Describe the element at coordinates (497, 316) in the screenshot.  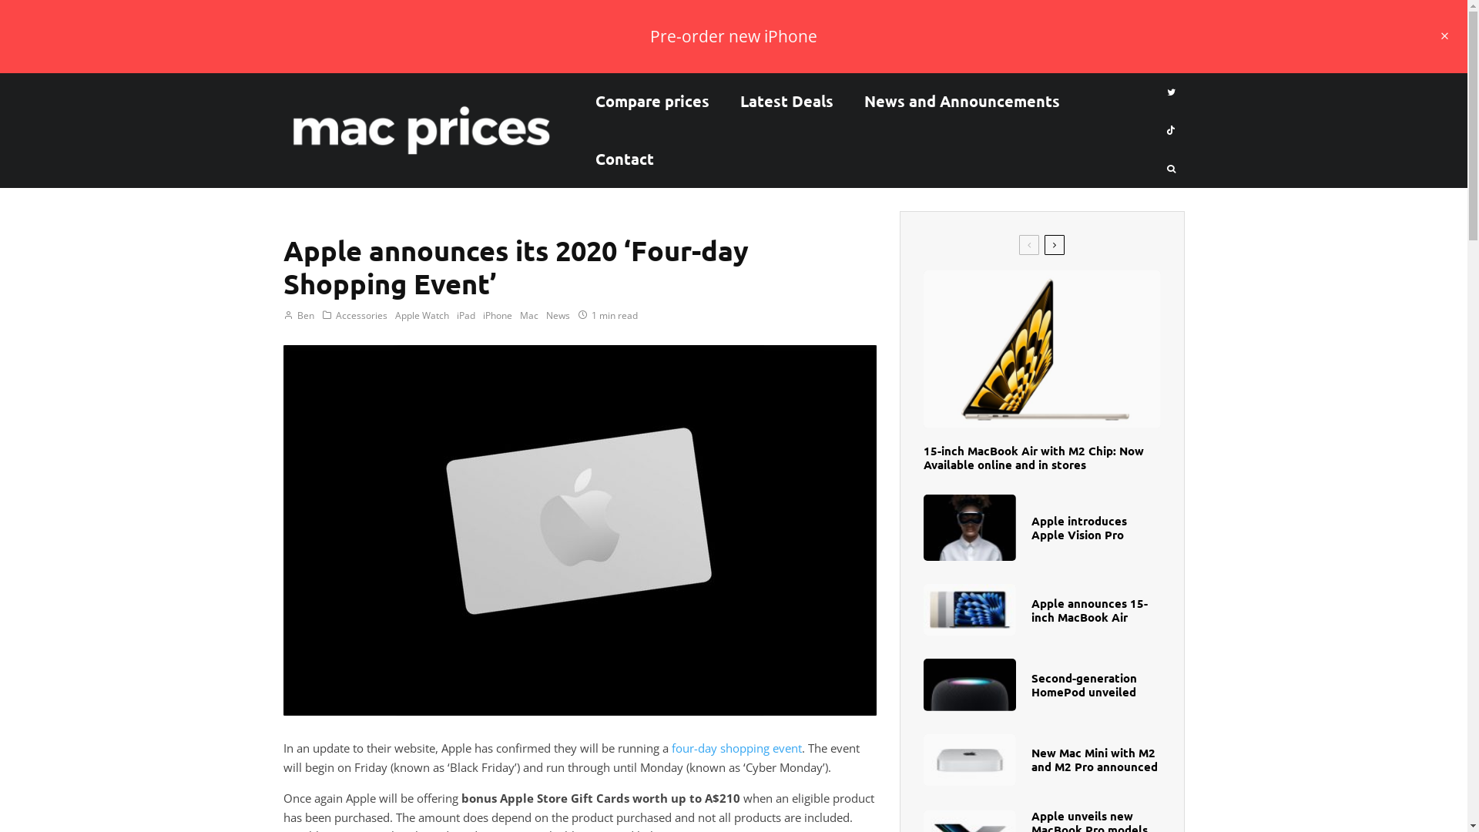
I see `iPhone` at that location.